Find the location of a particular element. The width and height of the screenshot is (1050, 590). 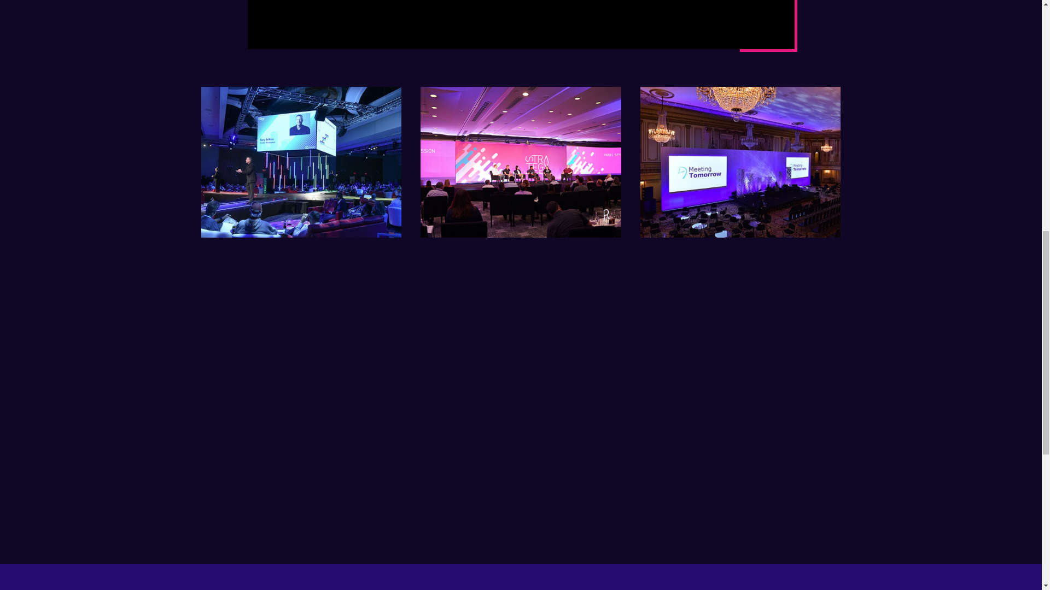

b is located at coordinates (521, 162).